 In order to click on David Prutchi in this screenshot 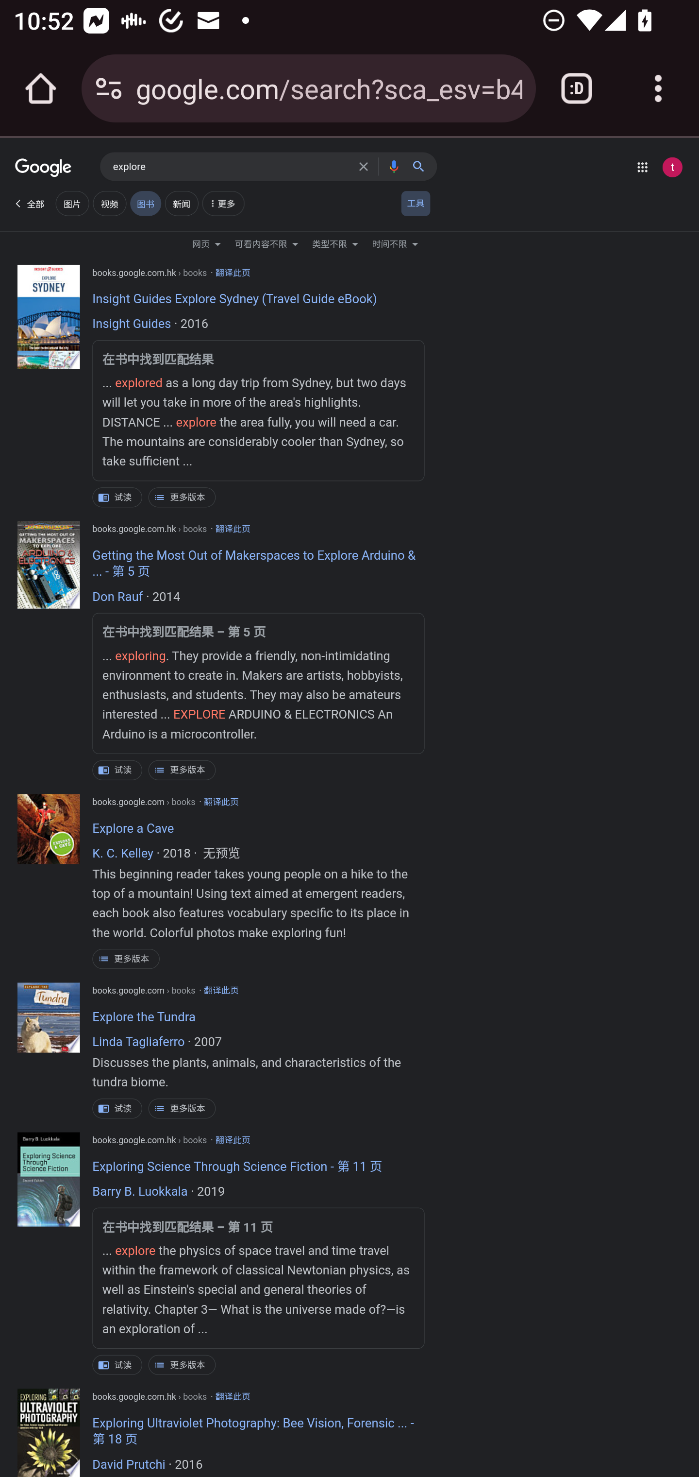, I will do `click(129, 1465)`.